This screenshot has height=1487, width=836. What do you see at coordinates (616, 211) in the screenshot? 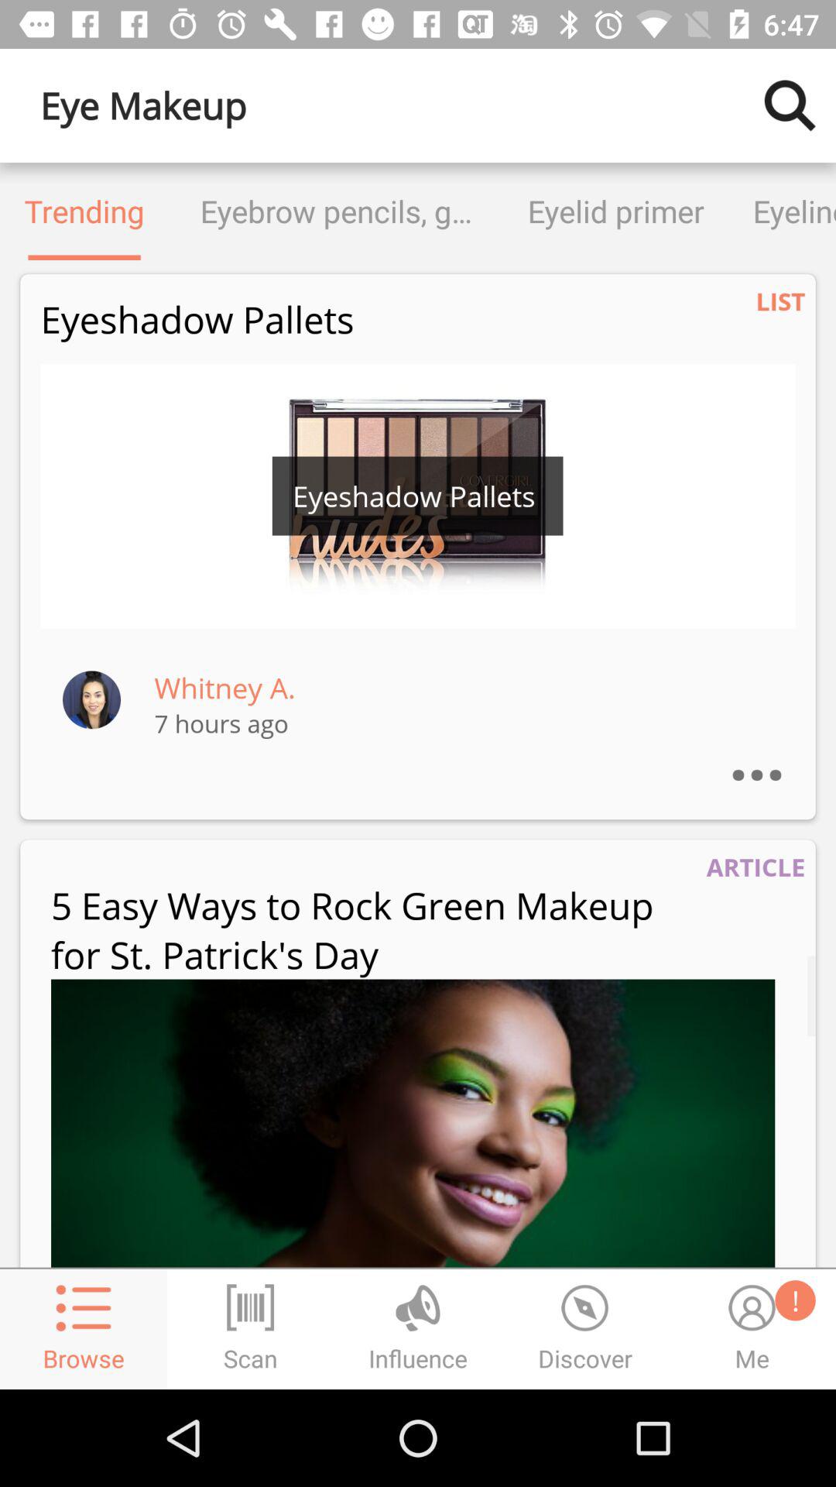
I see `turn off icon next to the eyeliner item` at bounding box center [616, 211].